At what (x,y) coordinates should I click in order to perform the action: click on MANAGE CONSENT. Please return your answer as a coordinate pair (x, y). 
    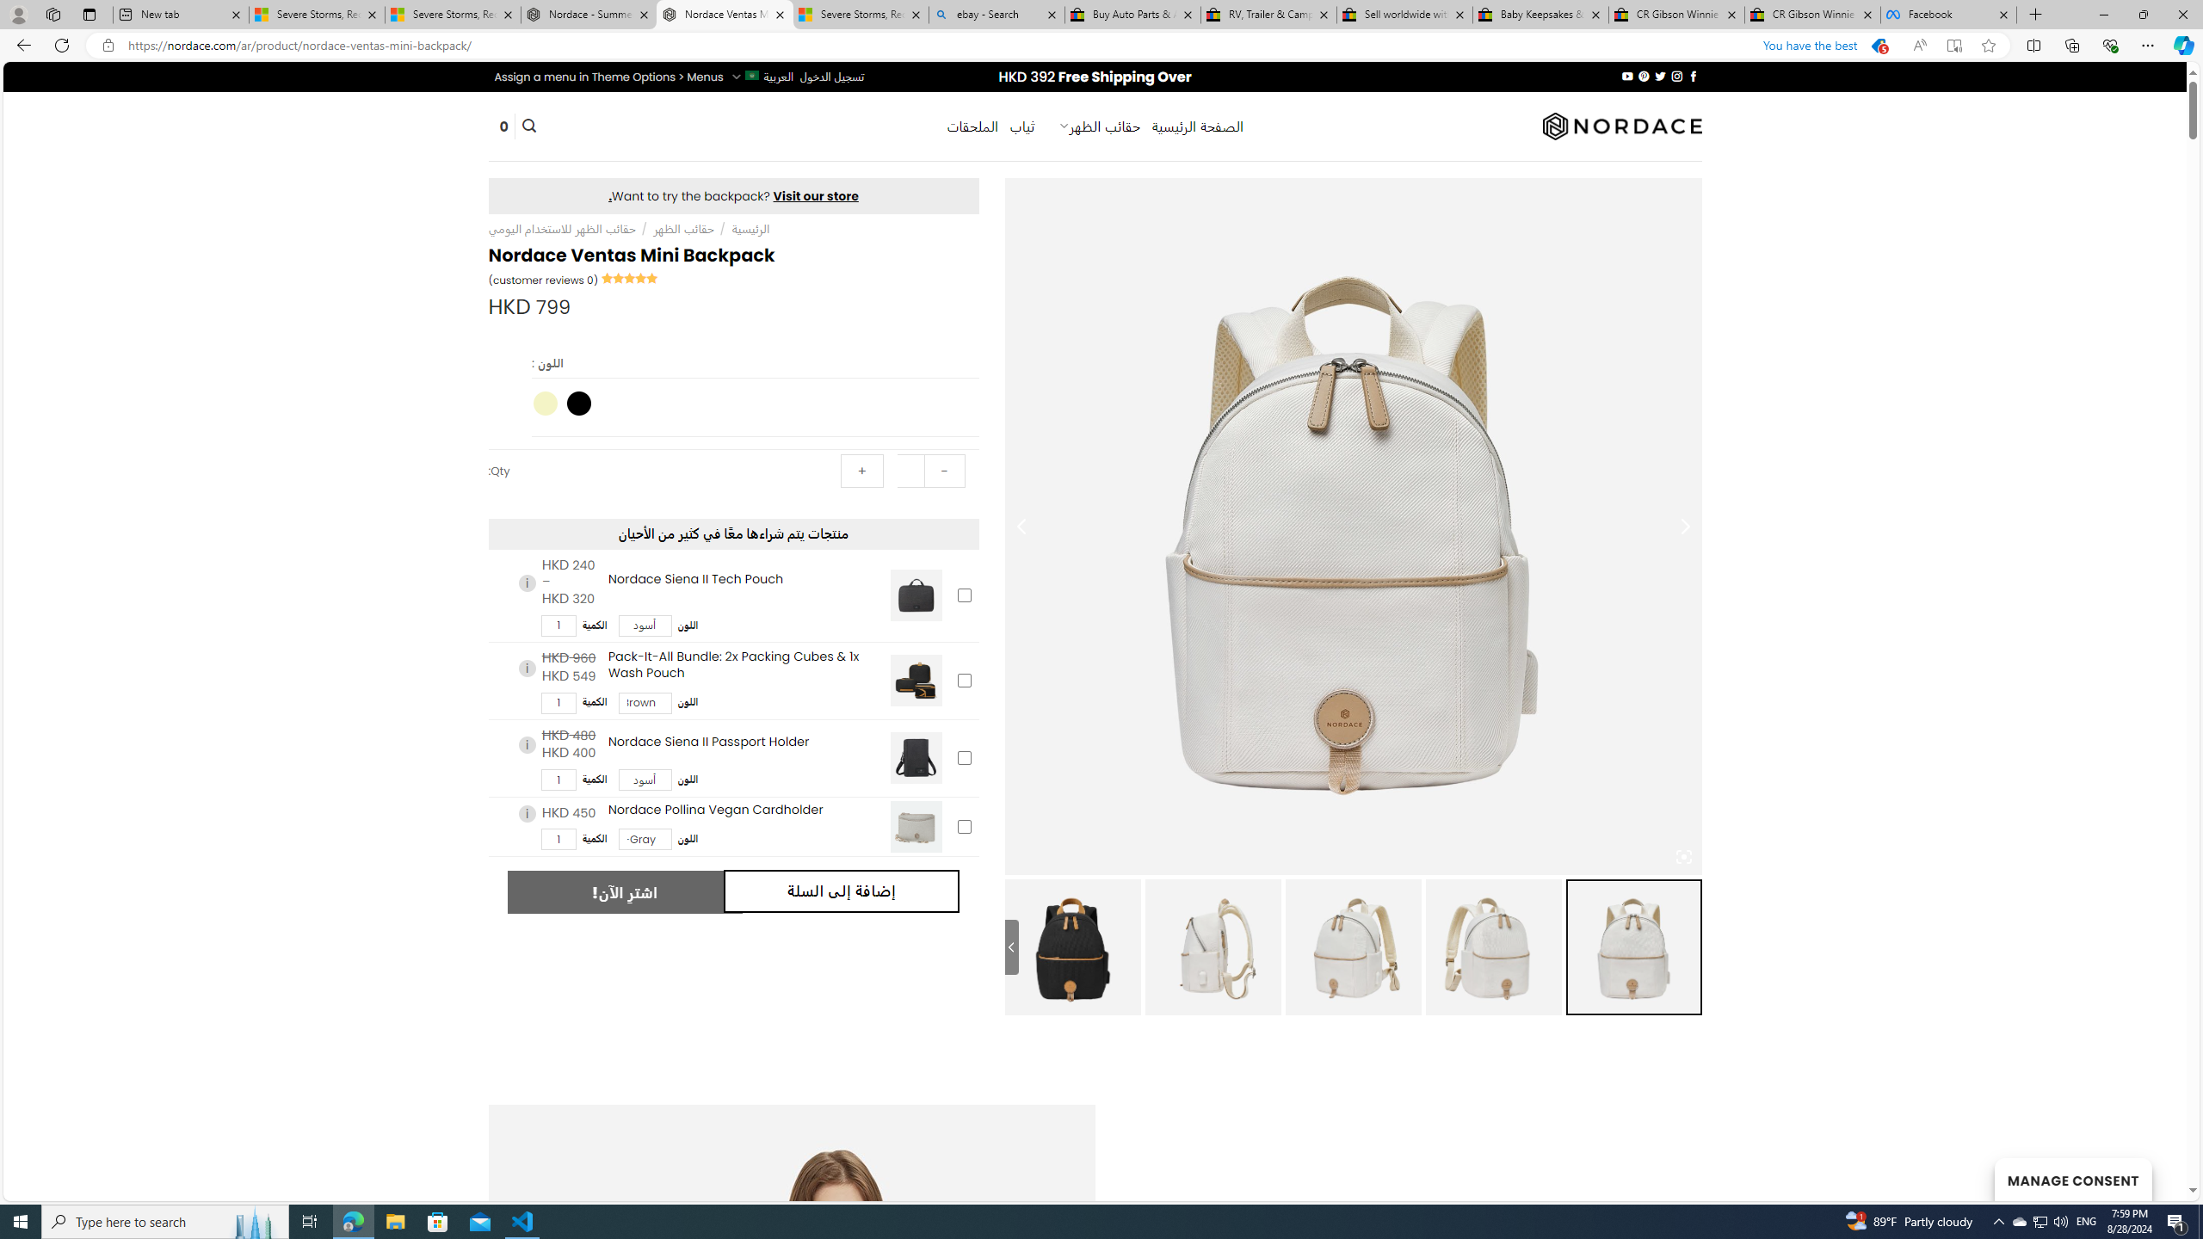
    Looking at the image, I should click on (2072, 1179).